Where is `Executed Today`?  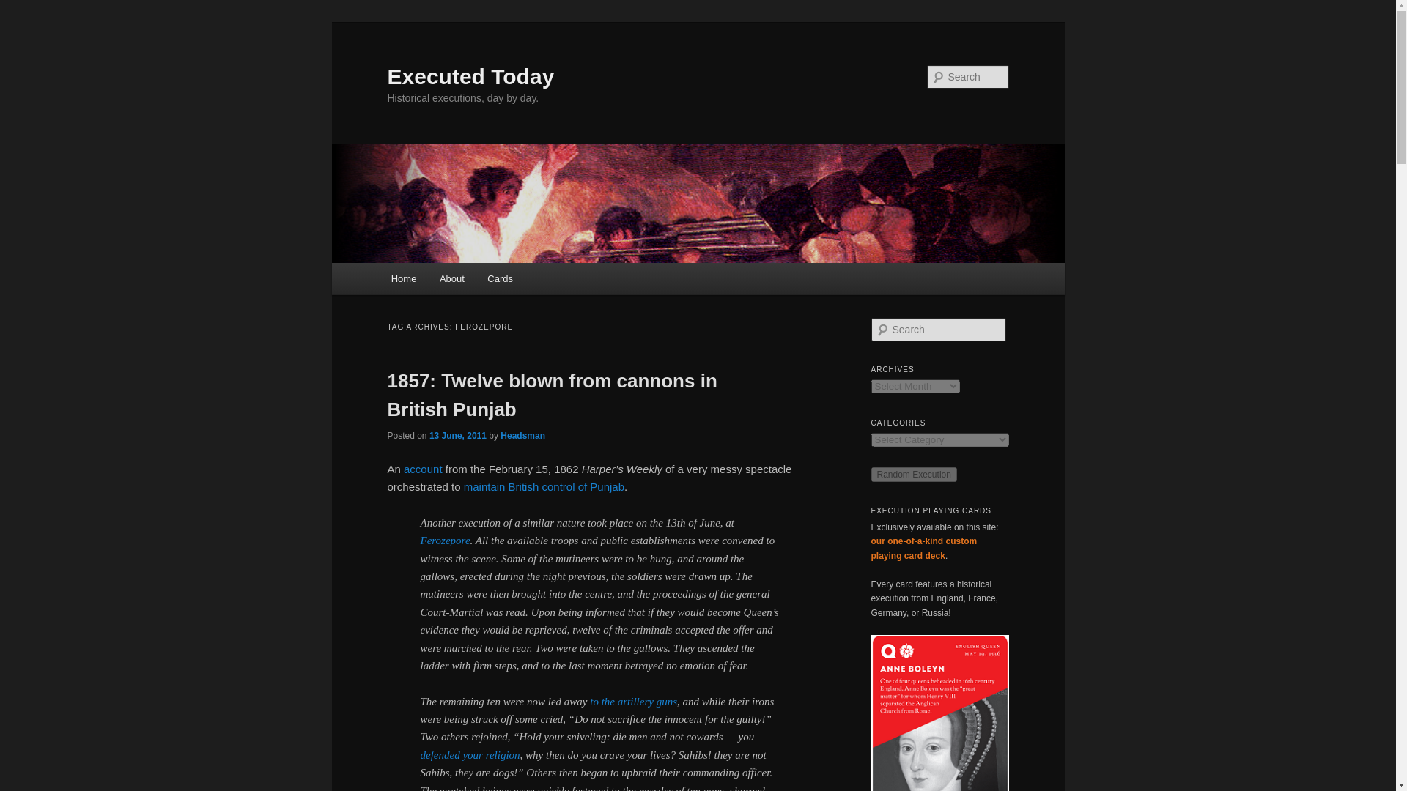
Executed Today is located at coordinates (470, 76).